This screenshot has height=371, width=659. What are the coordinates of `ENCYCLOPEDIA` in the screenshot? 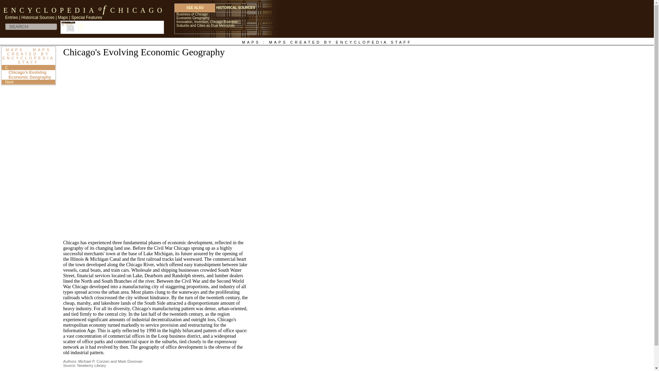 It's located at (48, 12).